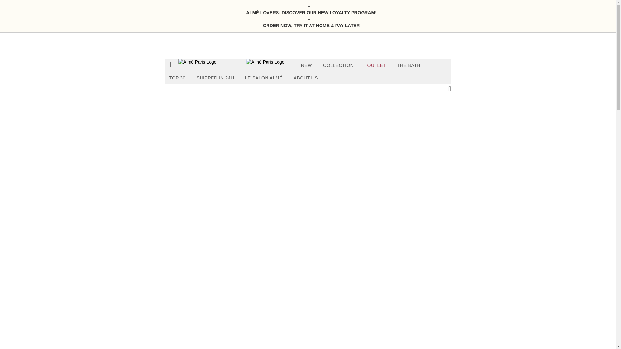 This screenshot has height=349, width=621. What do you see at coordinates (585, 52) in the screenshot?
I see `Create an account` at bounding box center [585, 52].